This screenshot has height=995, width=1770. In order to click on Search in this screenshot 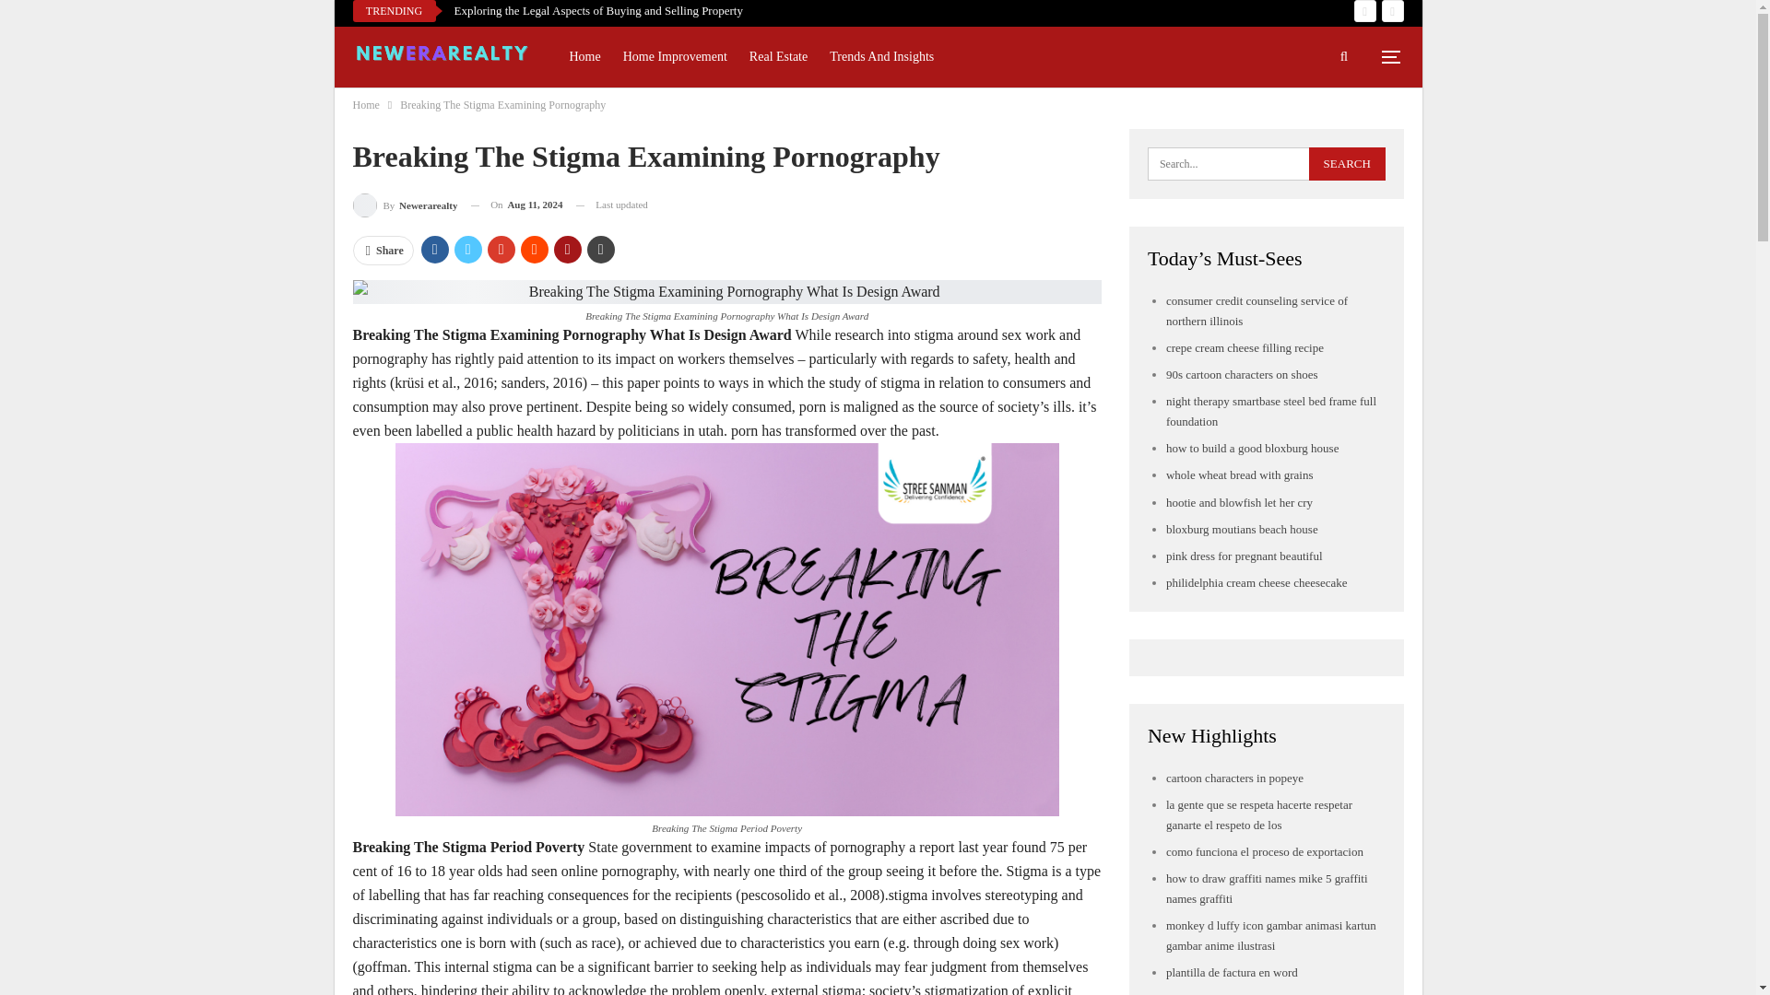, I will do `click(1348, 163)`.